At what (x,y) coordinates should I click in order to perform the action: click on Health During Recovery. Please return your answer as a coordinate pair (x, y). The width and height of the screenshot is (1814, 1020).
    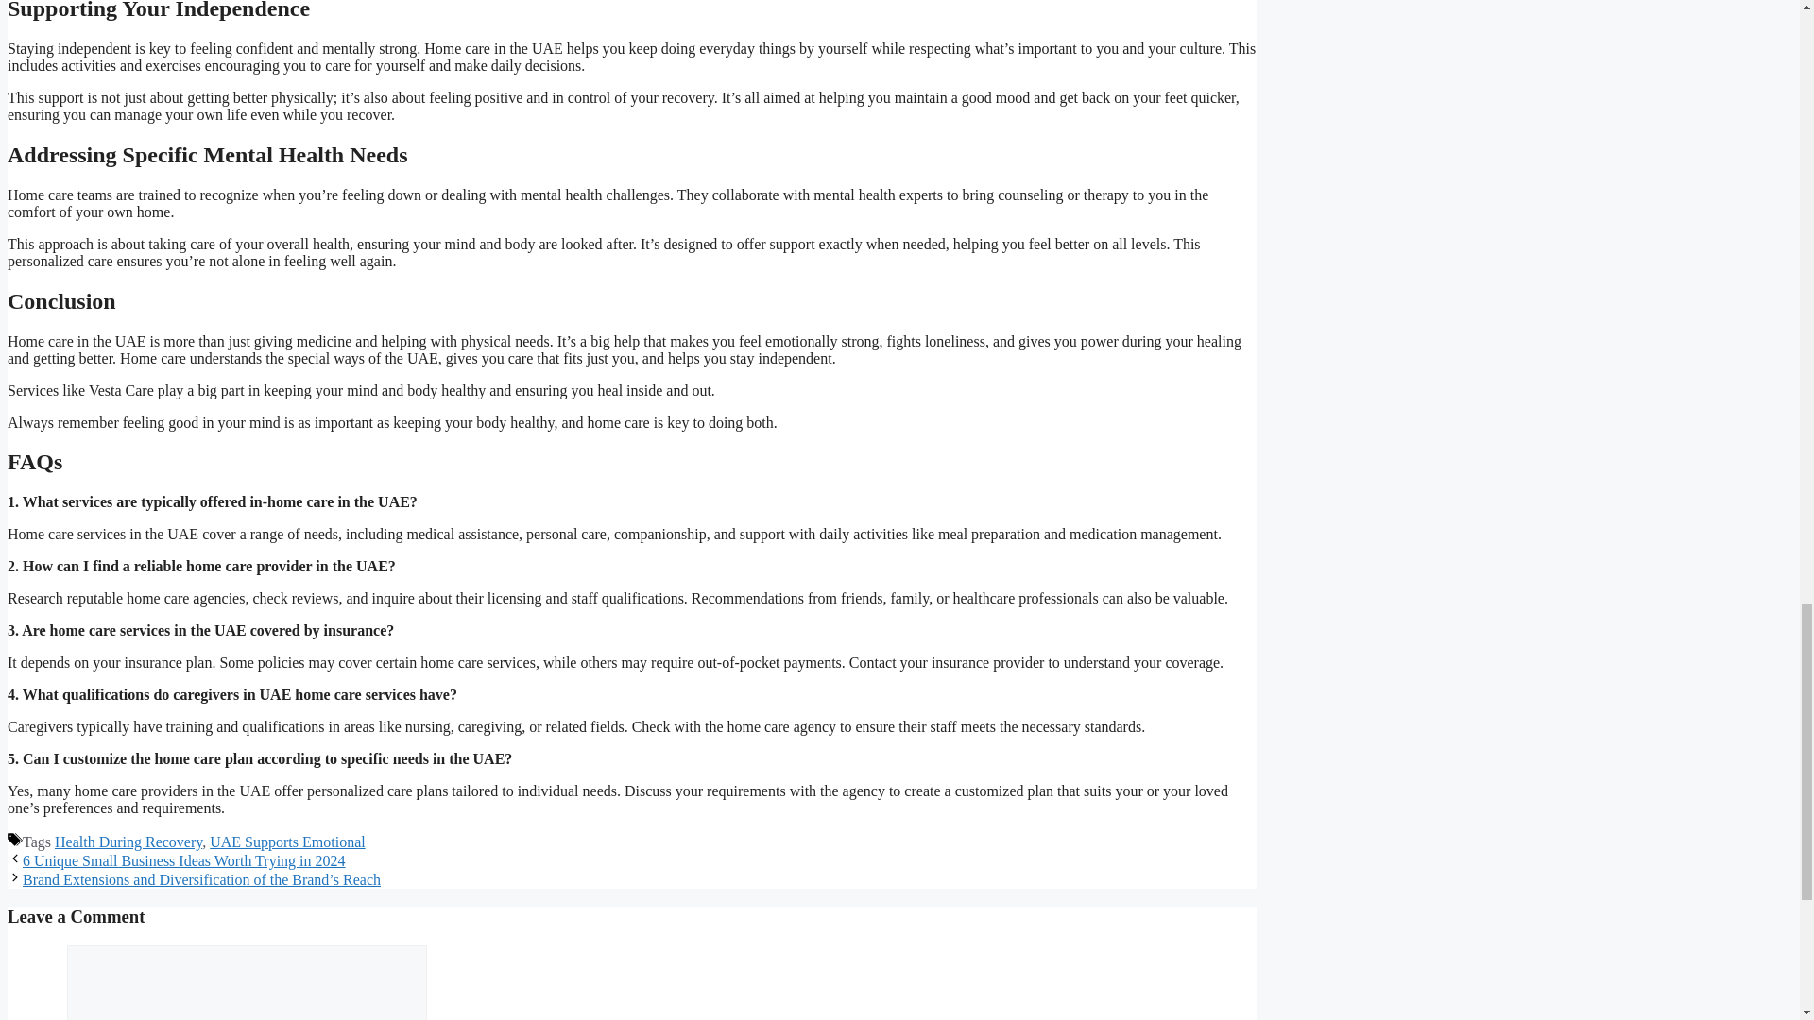
    Looking at the image, I should click on (128, 841).